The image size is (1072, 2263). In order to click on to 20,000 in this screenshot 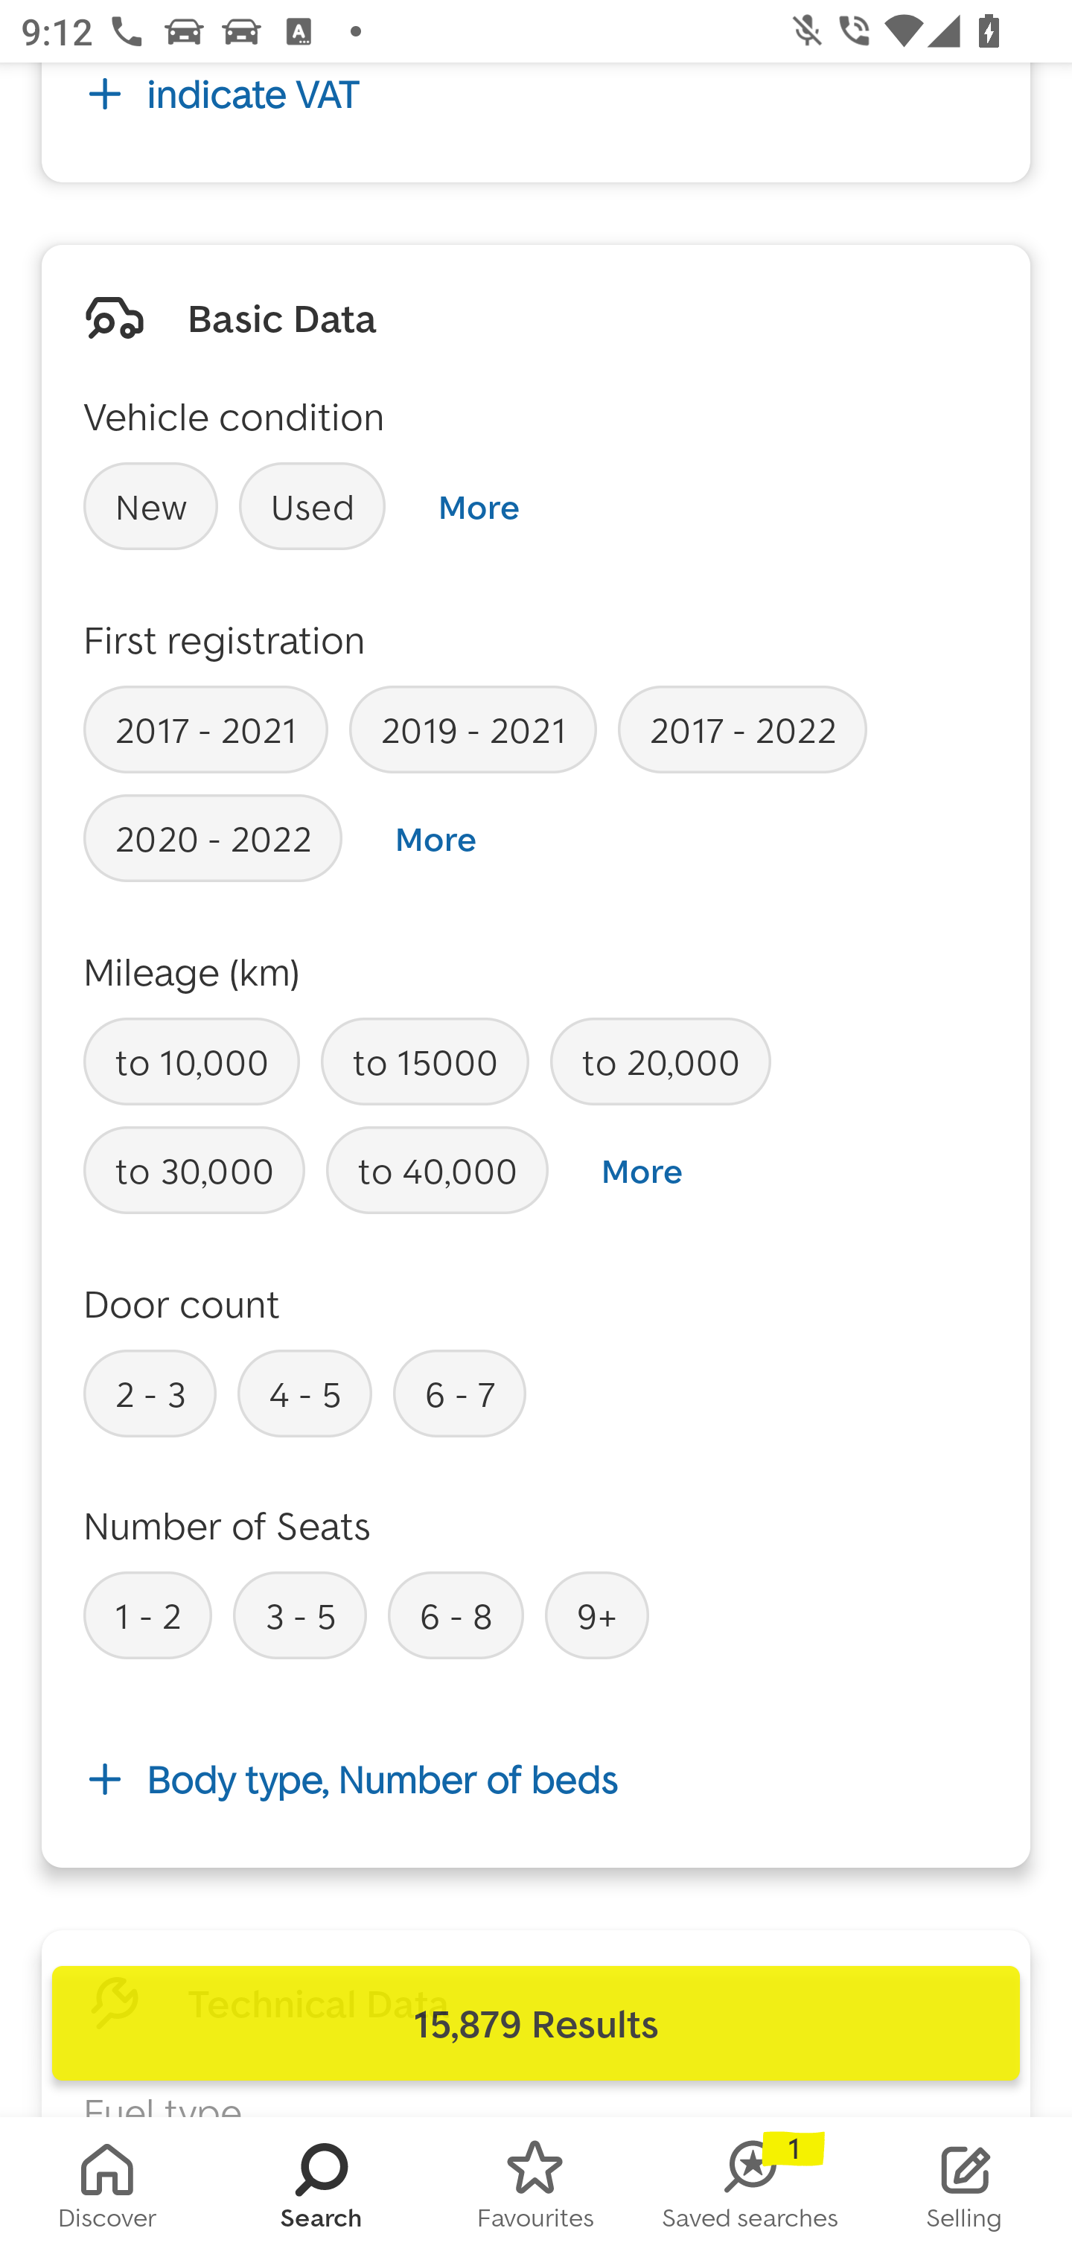, I will do `click(660, 1062)`.